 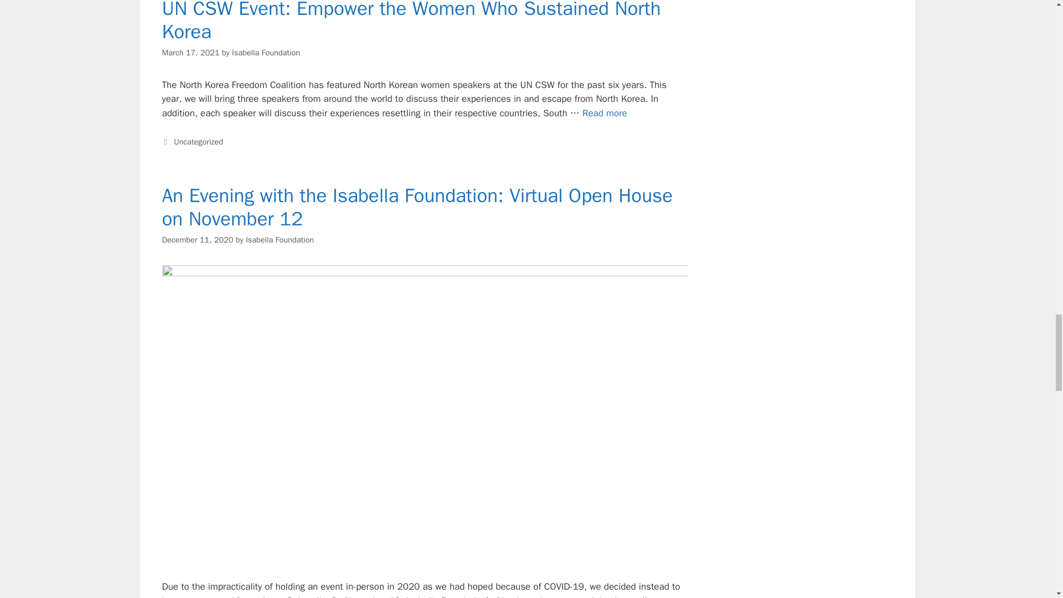 I want to click on View all posts by Isabella Foundation, so click(x=266, y=52).